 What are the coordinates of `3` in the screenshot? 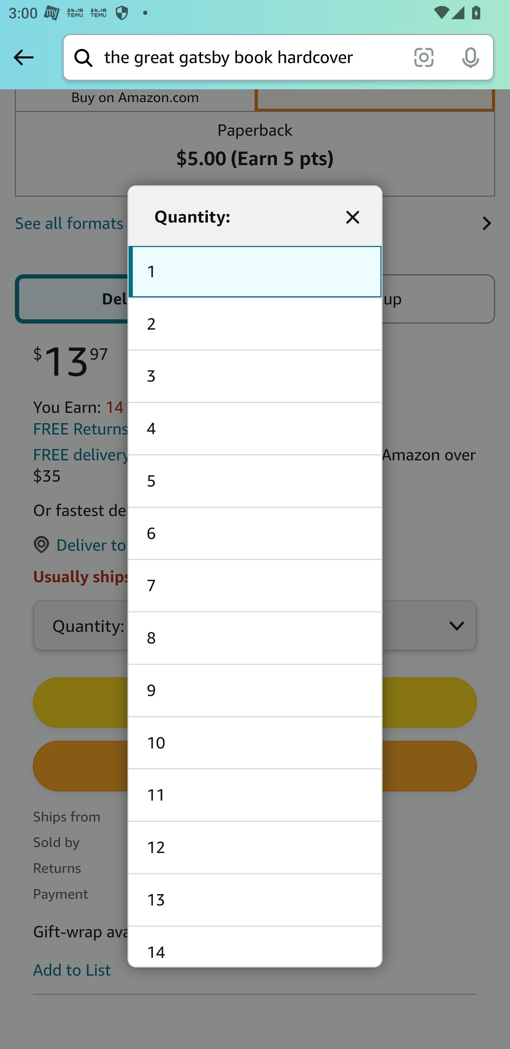 It's located at (255, 376).